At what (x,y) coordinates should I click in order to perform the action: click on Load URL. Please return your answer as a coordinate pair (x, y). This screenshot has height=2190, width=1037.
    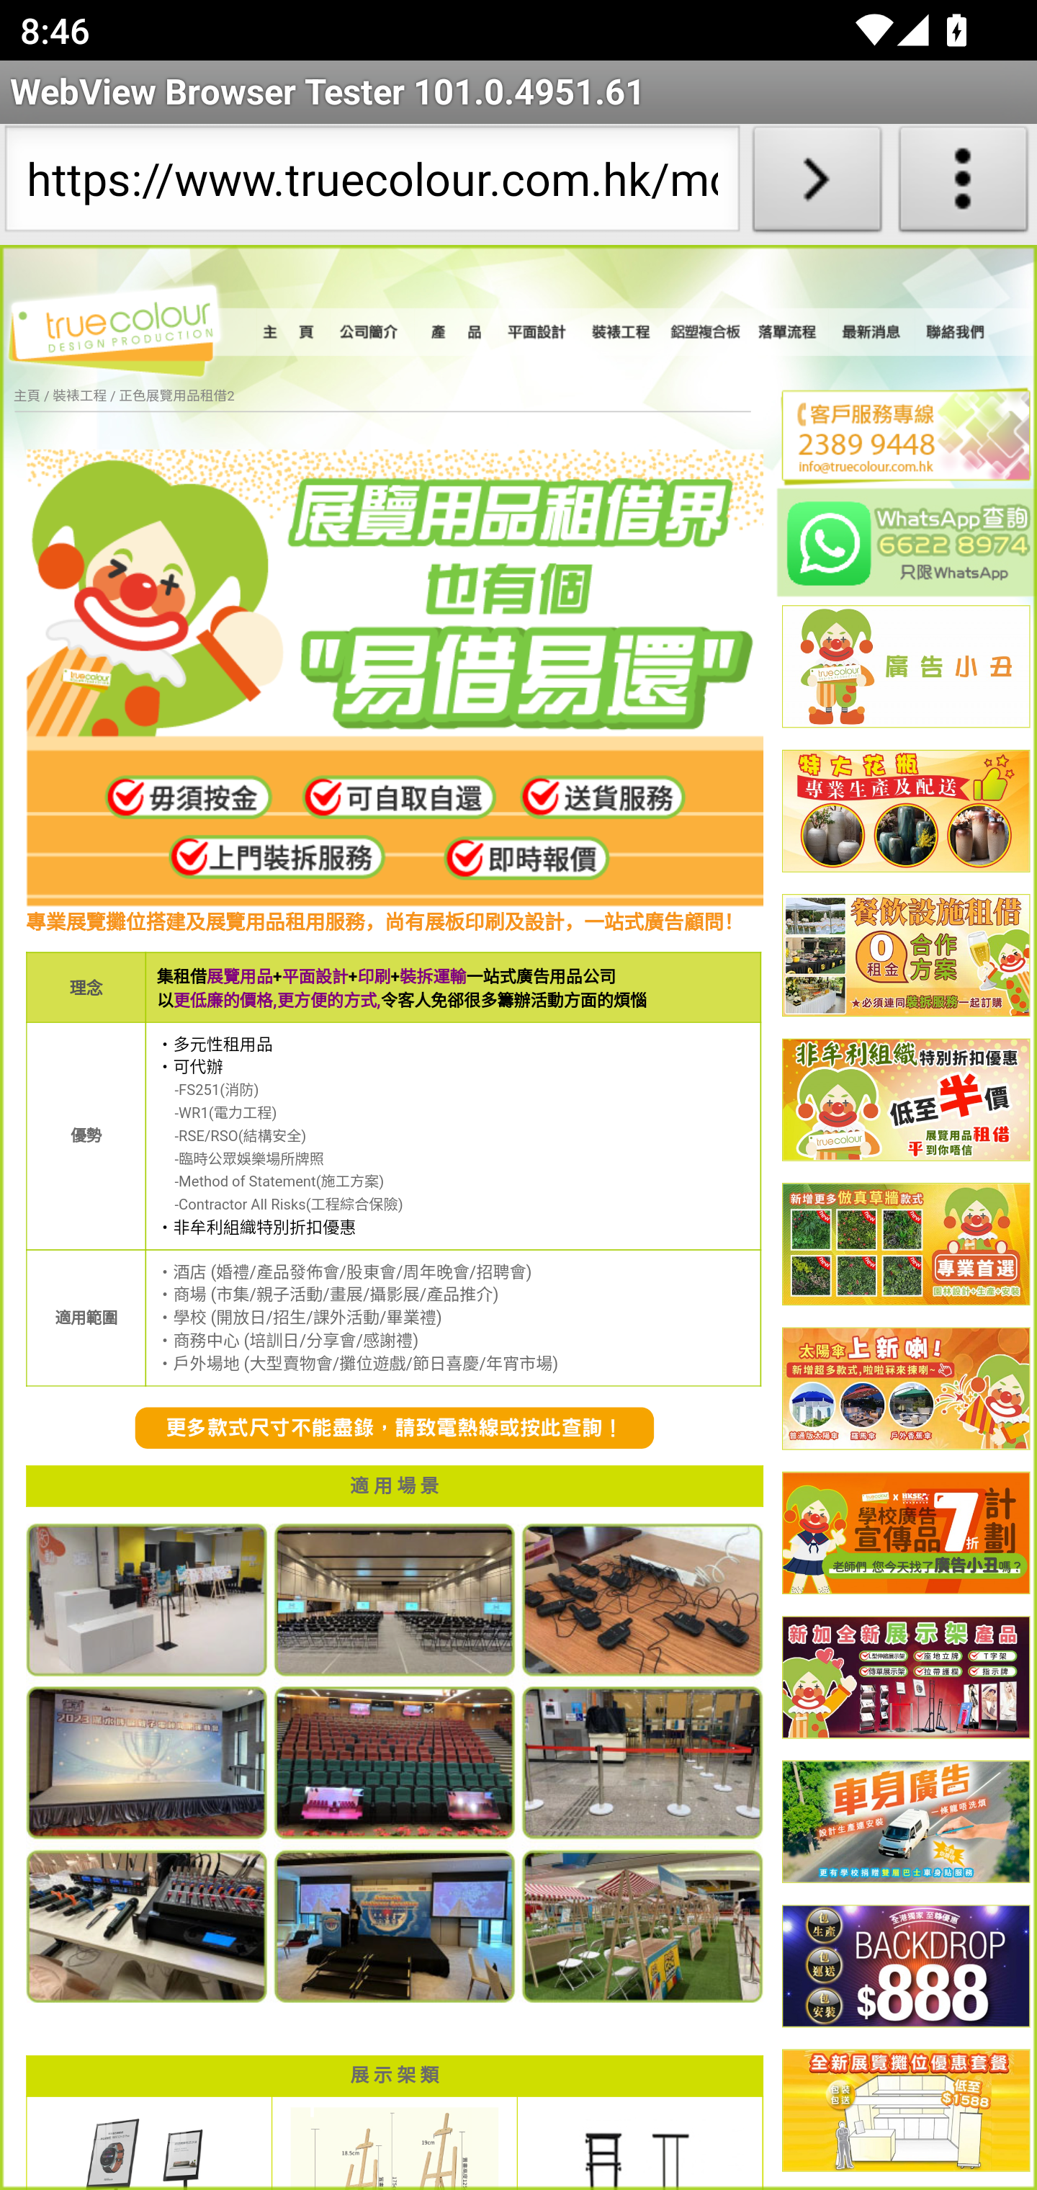
    Looking at the image, I should click on (817, 184).